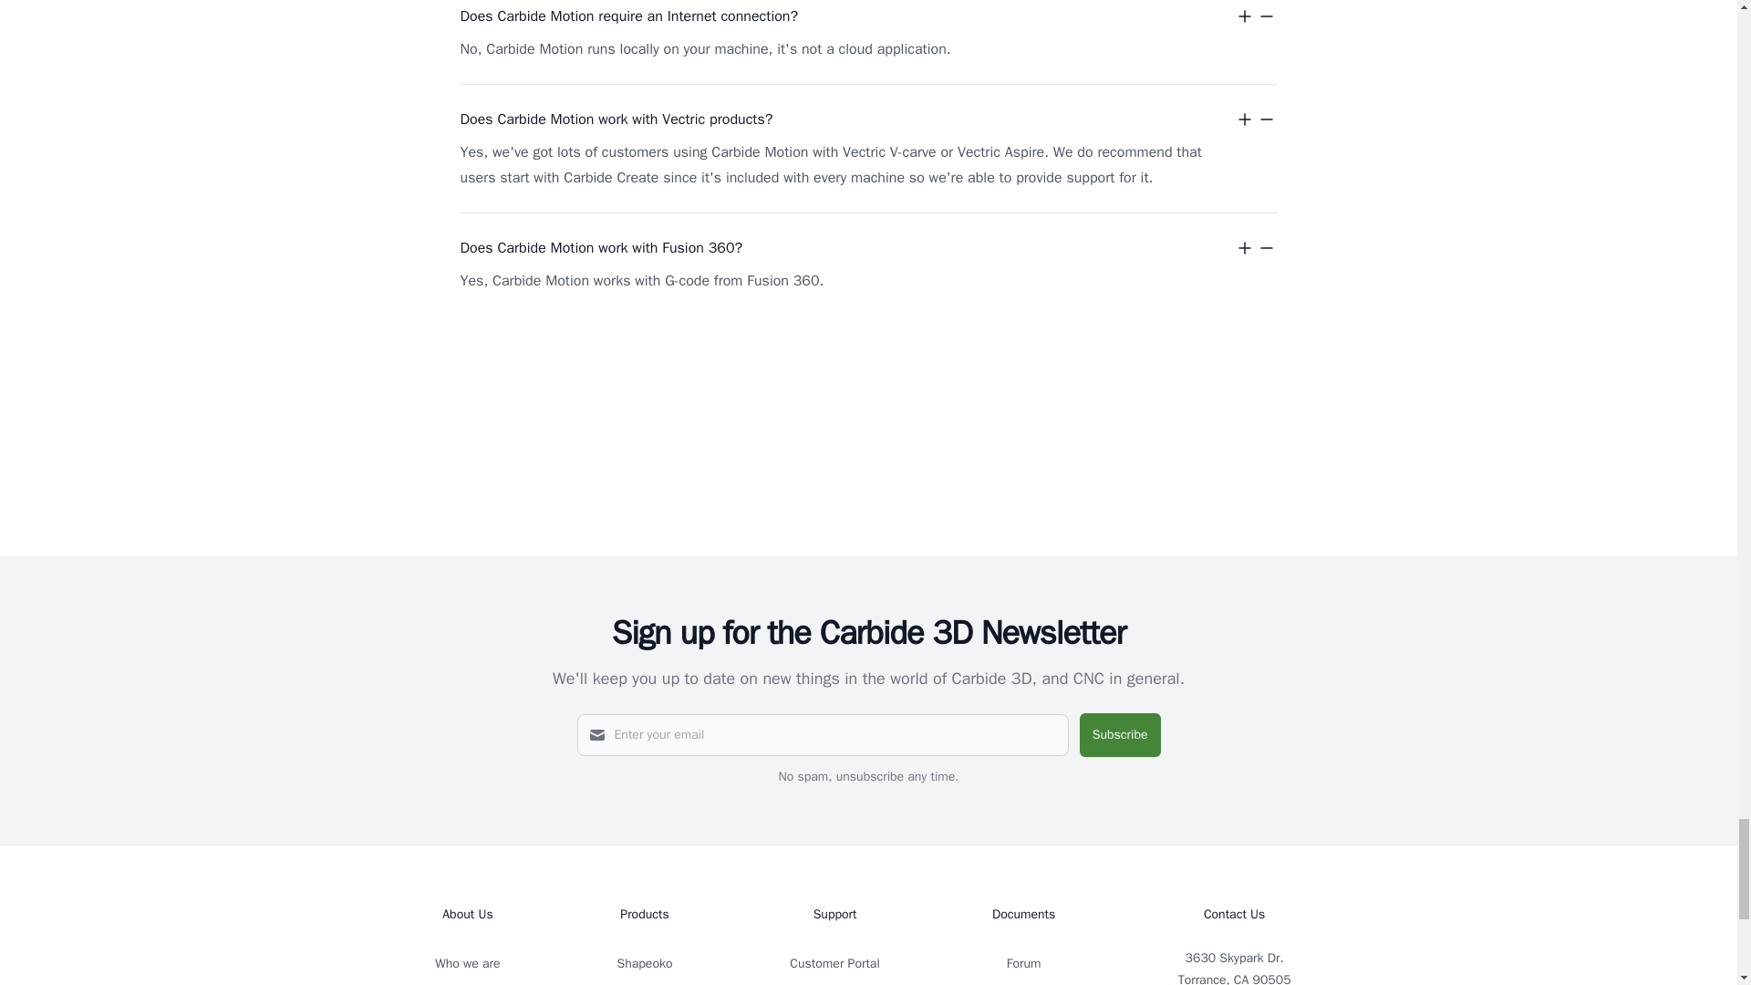 The image size is (1751, 985). Describe the element at coordinates (867, 248) in the screenshot. I see `Does Carbide Motion work with Fusion 360?` at that location.